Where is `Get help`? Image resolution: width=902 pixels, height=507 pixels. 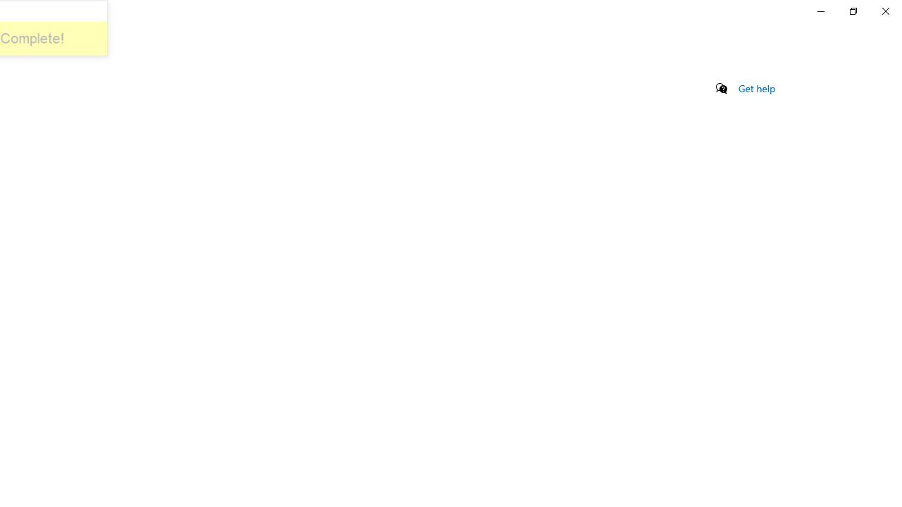 Get help is located at coordinates (757, 88).